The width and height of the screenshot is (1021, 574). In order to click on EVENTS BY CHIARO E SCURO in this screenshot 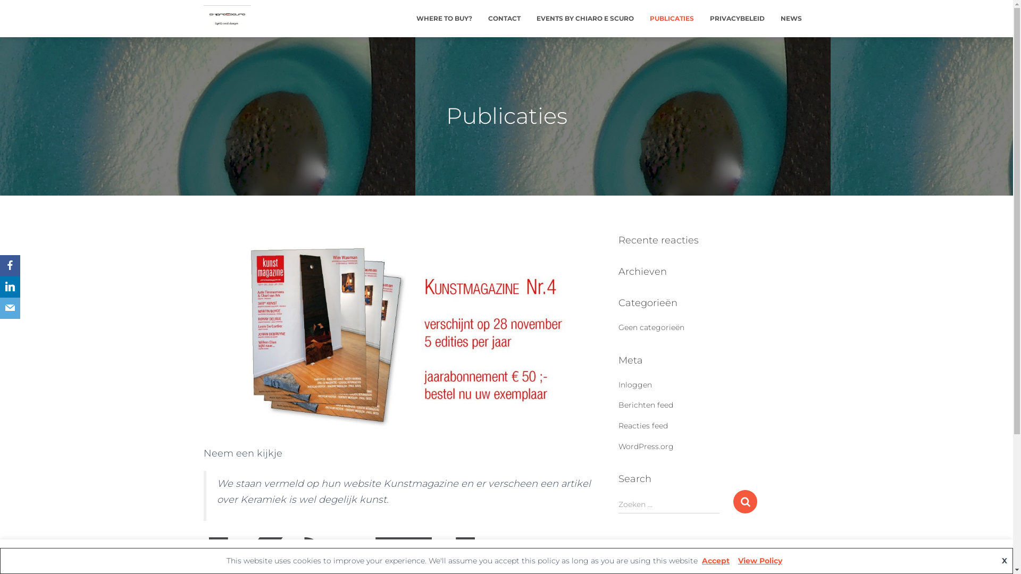, I will do `click(585, 18)`.